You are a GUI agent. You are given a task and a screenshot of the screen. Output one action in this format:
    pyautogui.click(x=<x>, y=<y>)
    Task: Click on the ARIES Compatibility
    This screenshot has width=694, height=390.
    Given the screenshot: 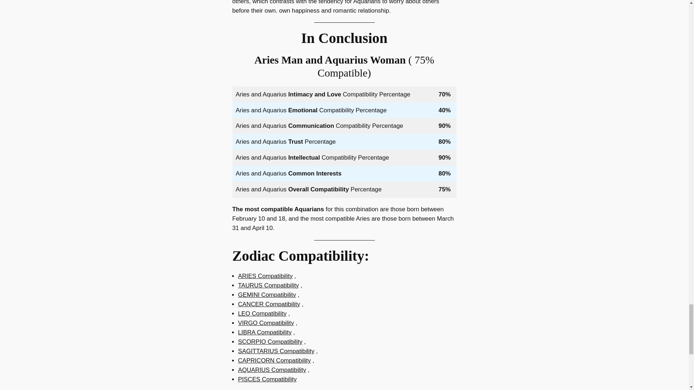 What is the action you would take?
    pyautogui.click(x=265, y=276)
    